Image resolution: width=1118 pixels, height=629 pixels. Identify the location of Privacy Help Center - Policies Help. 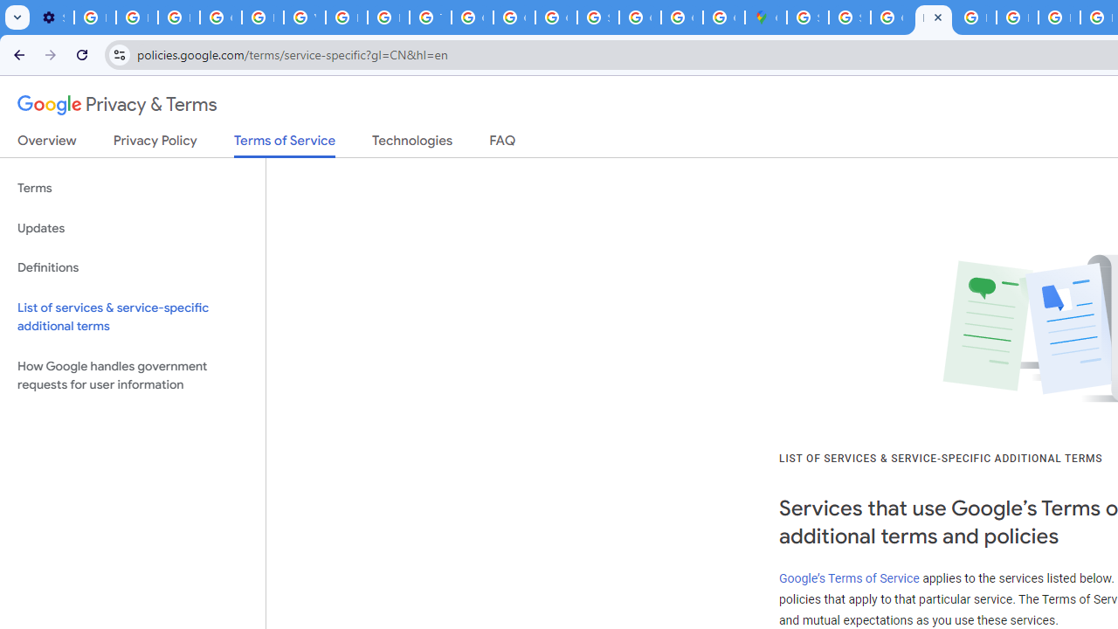
(262, 17).